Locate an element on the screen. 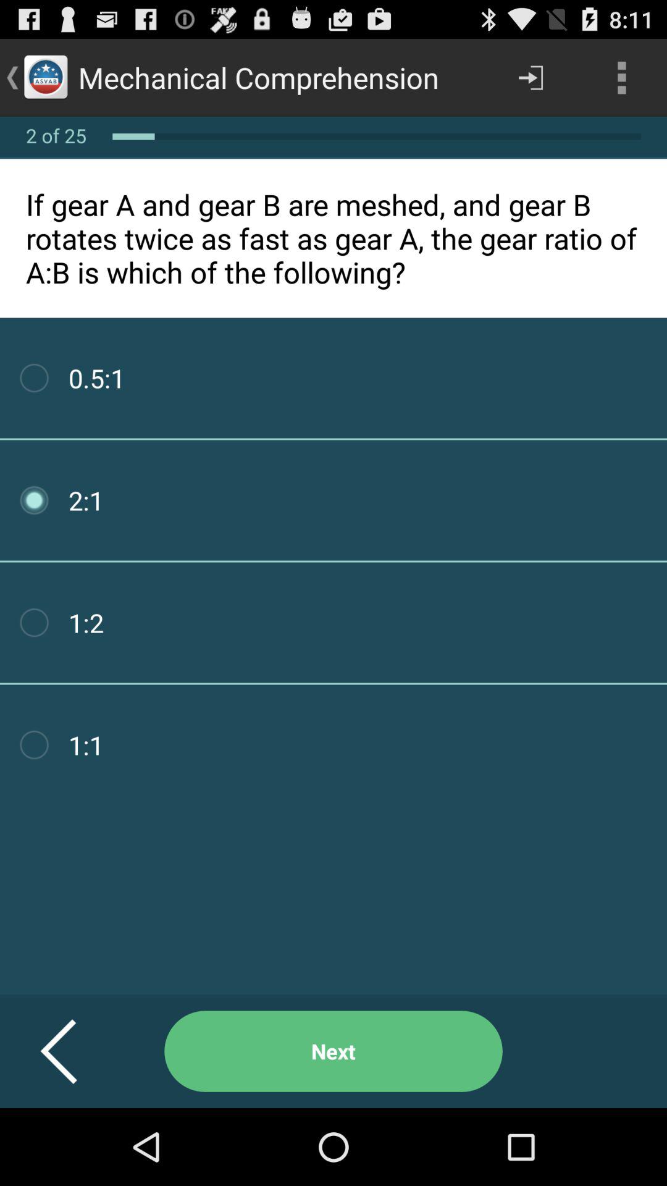 The image size is (667, 1186). click item below if gear a icon is located at coordinates (333, 1051).